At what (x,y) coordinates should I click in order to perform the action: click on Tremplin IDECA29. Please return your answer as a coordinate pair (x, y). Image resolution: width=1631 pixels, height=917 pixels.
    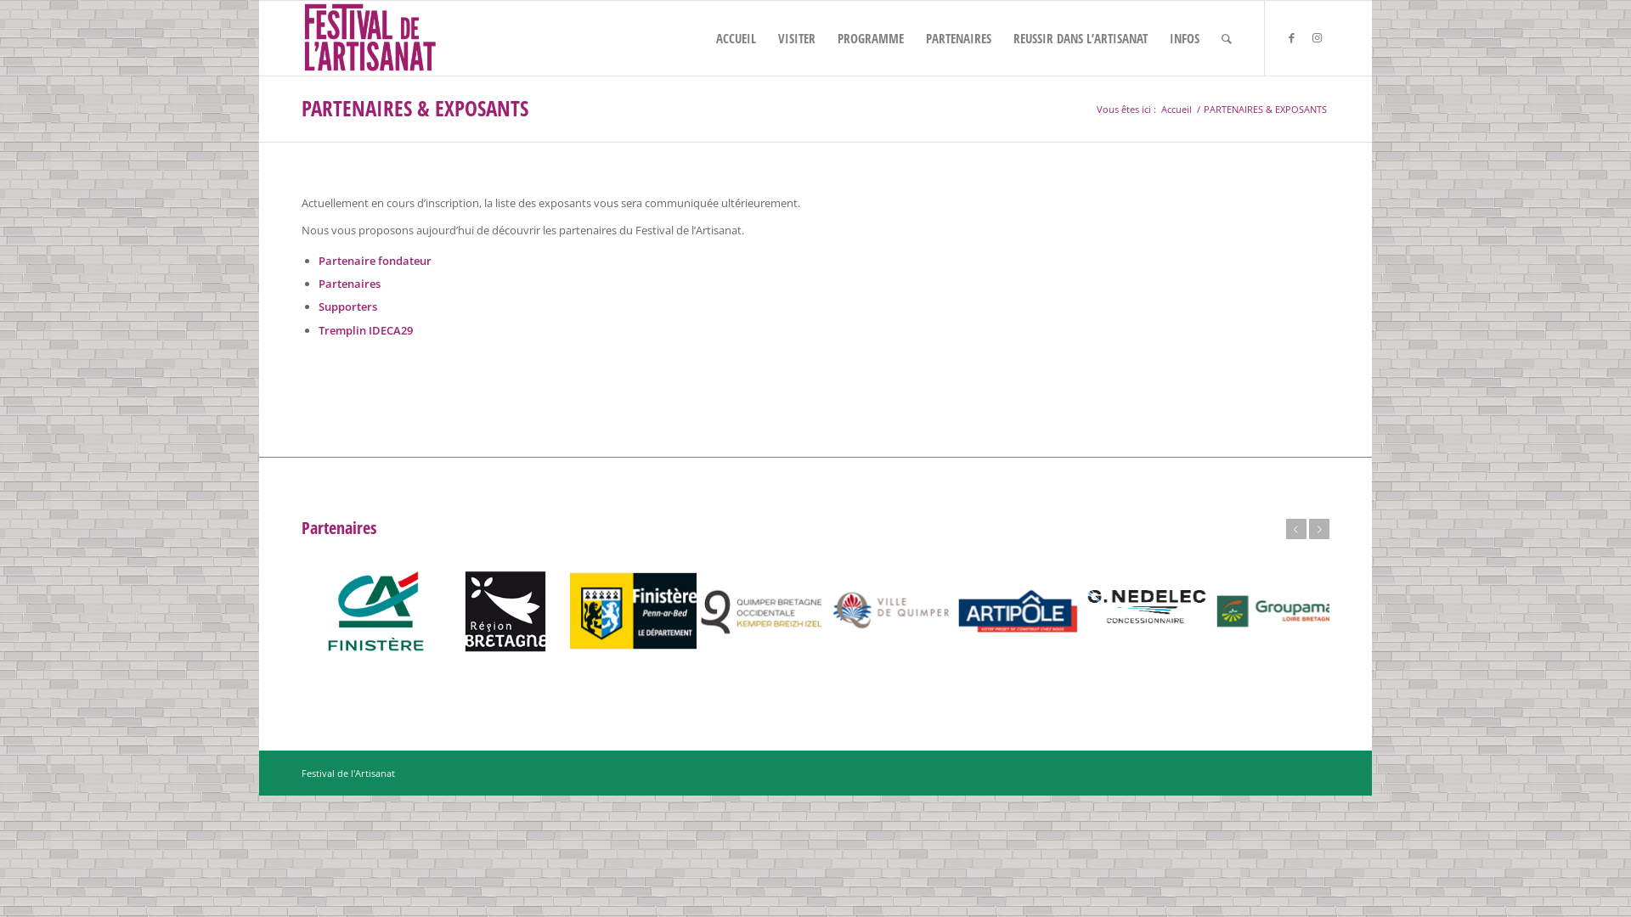
    Looking at the image, I should click on (365, 330).